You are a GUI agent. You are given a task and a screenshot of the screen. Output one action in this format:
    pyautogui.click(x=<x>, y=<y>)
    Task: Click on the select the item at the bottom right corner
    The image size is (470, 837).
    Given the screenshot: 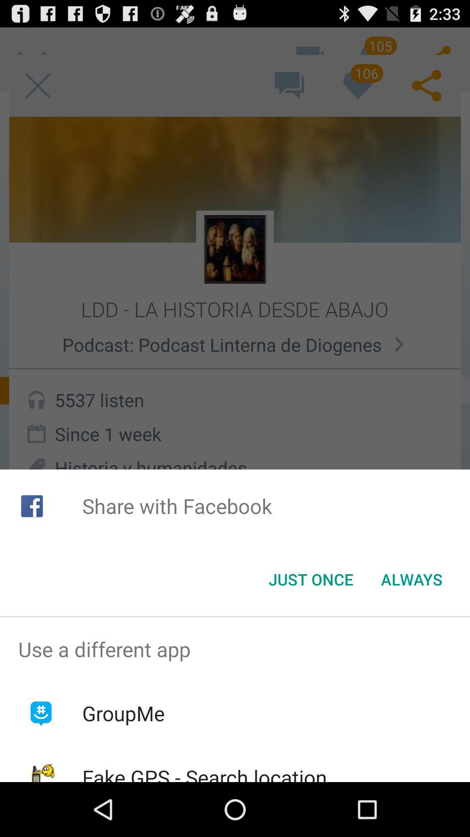 What is the action you would take?
    pyautogui.click(x=412, y=579)
    